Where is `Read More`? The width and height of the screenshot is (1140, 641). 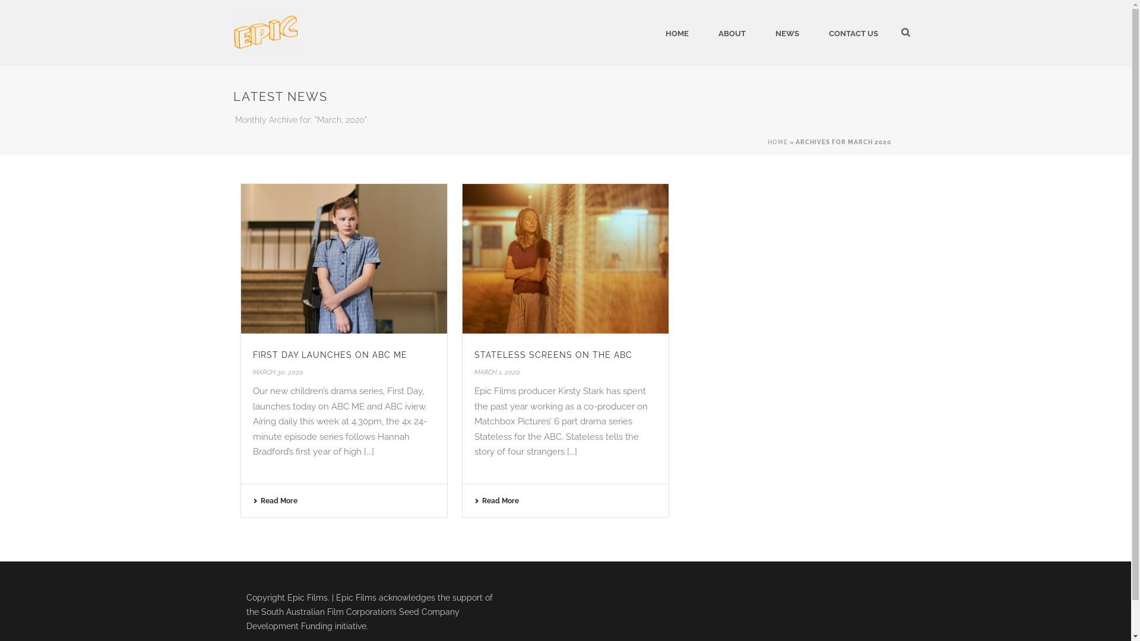 Read More is located at coordinates (275, 501).